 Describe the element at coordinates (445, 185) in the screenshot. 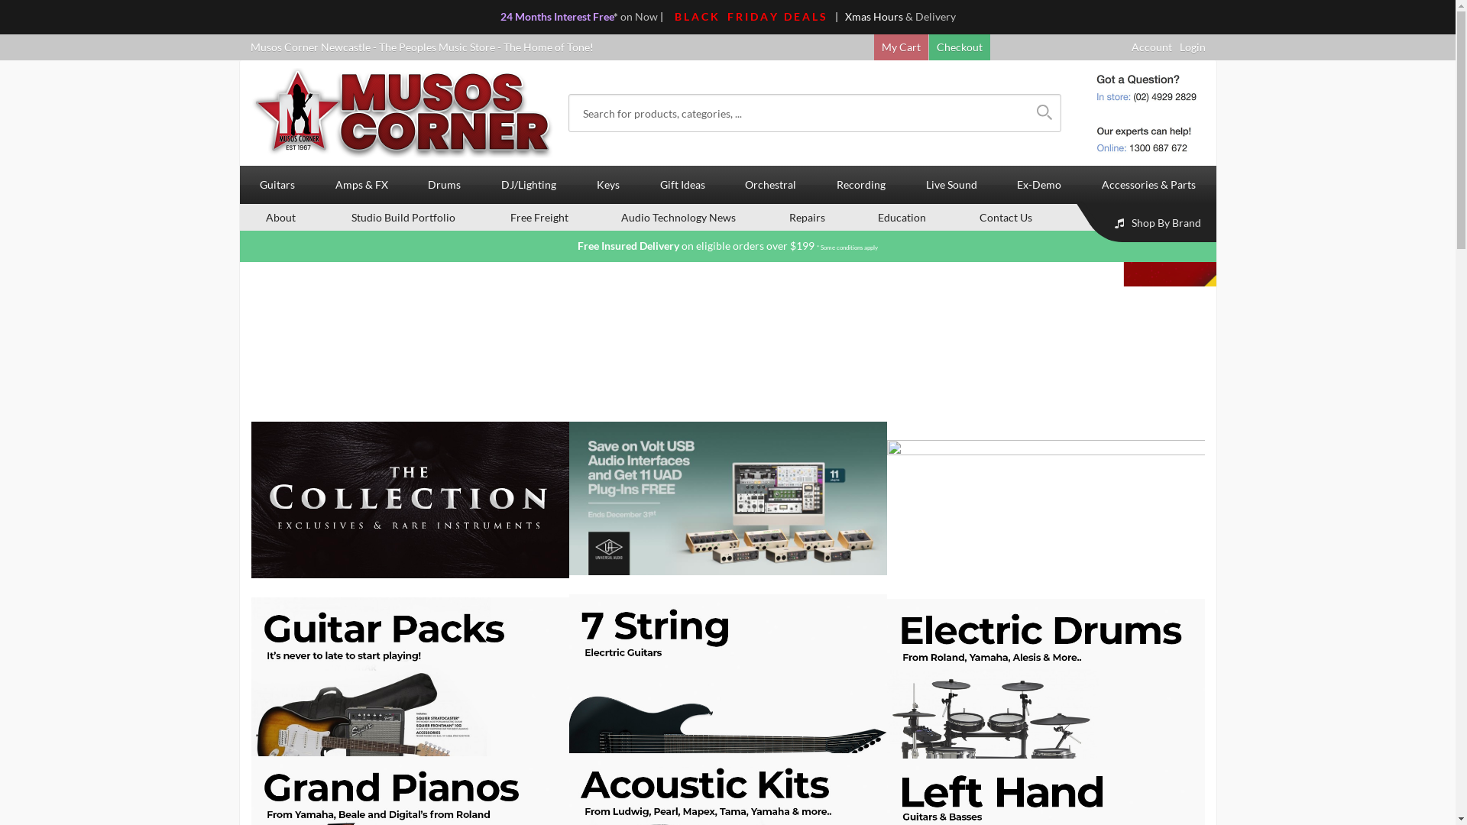

I see `Drums` at that location.